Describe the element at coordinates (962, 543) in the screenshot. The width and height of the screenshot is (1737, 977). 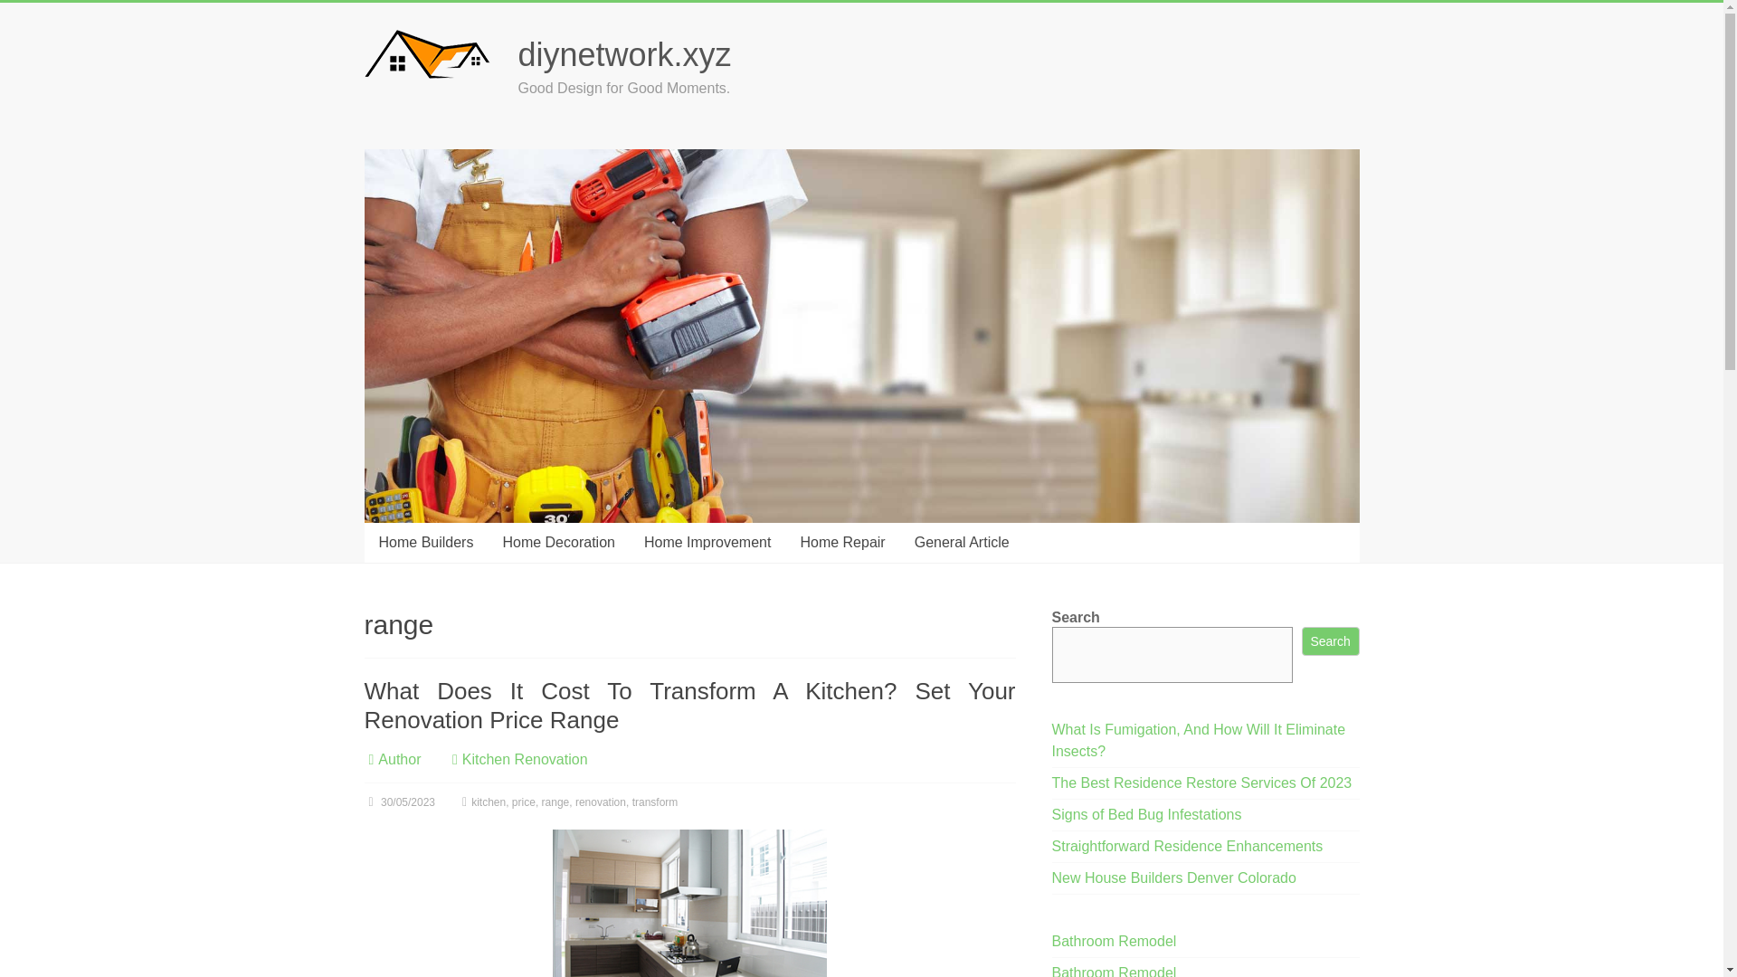
I see `General Article` at that location.